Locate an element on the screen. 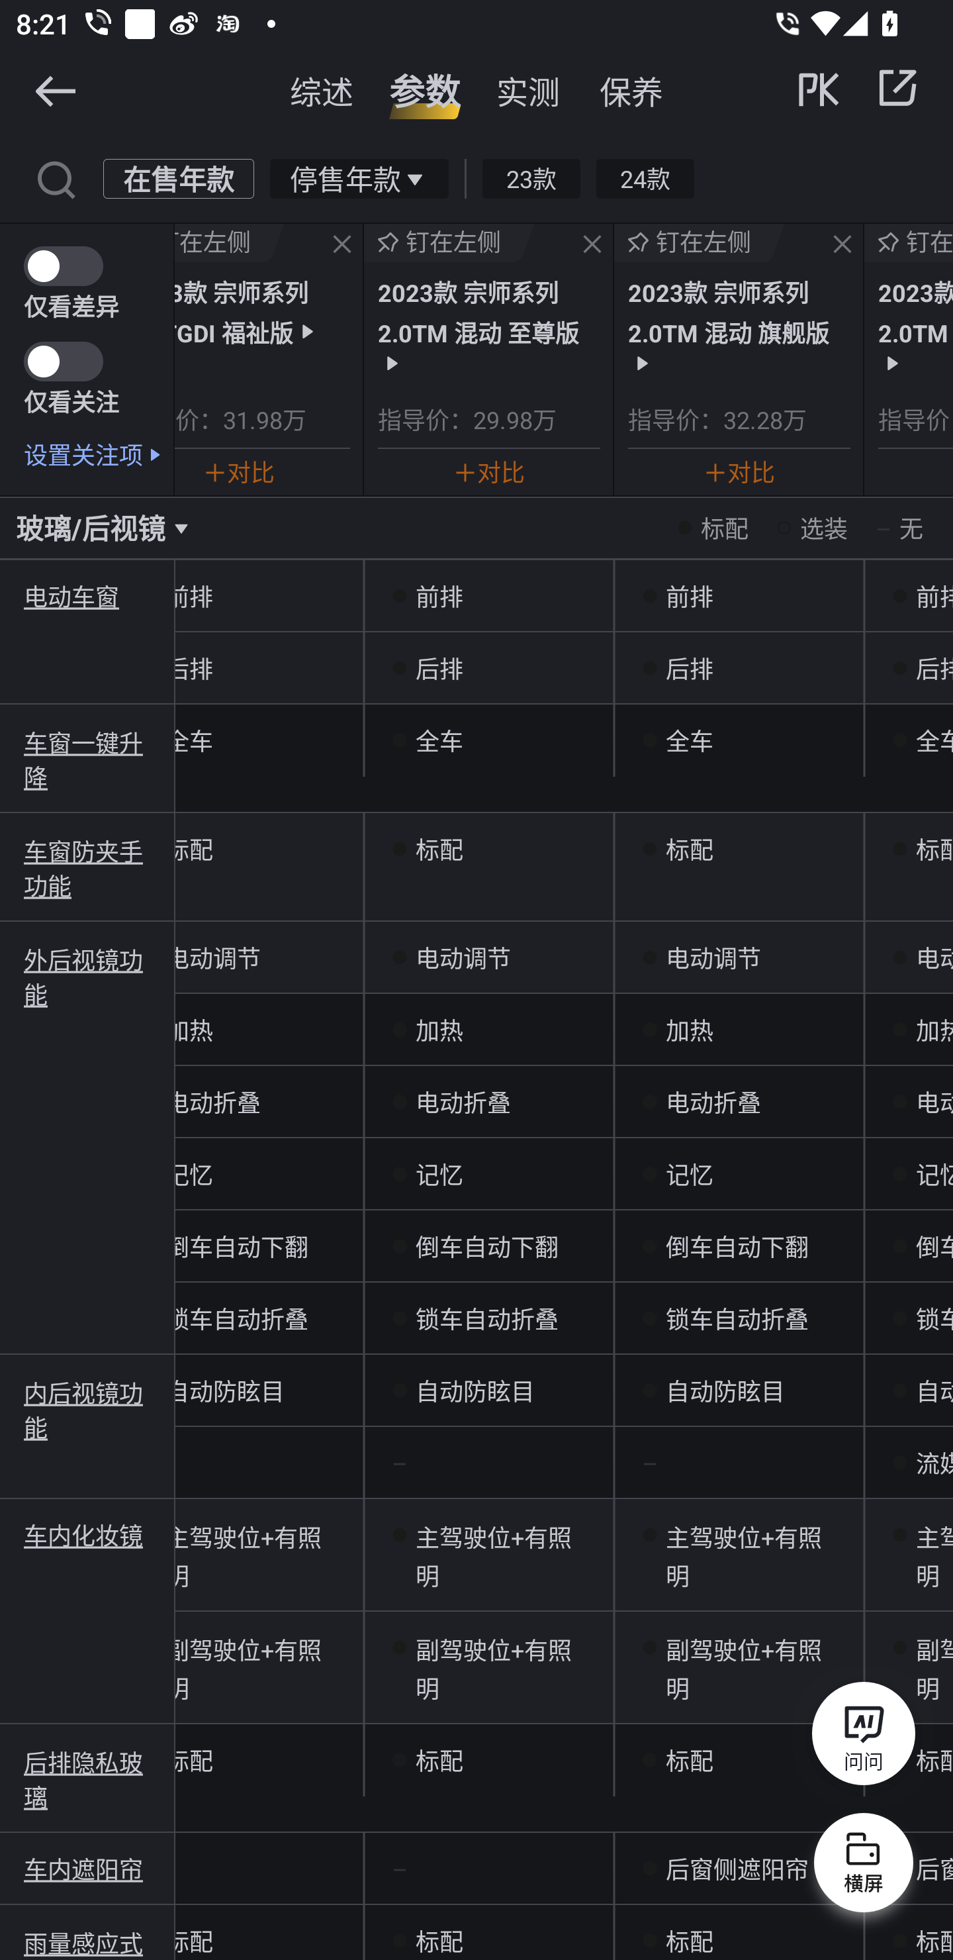 This screenshot has height=1960, width=953. 后排 is located at coordinates (488, 668).